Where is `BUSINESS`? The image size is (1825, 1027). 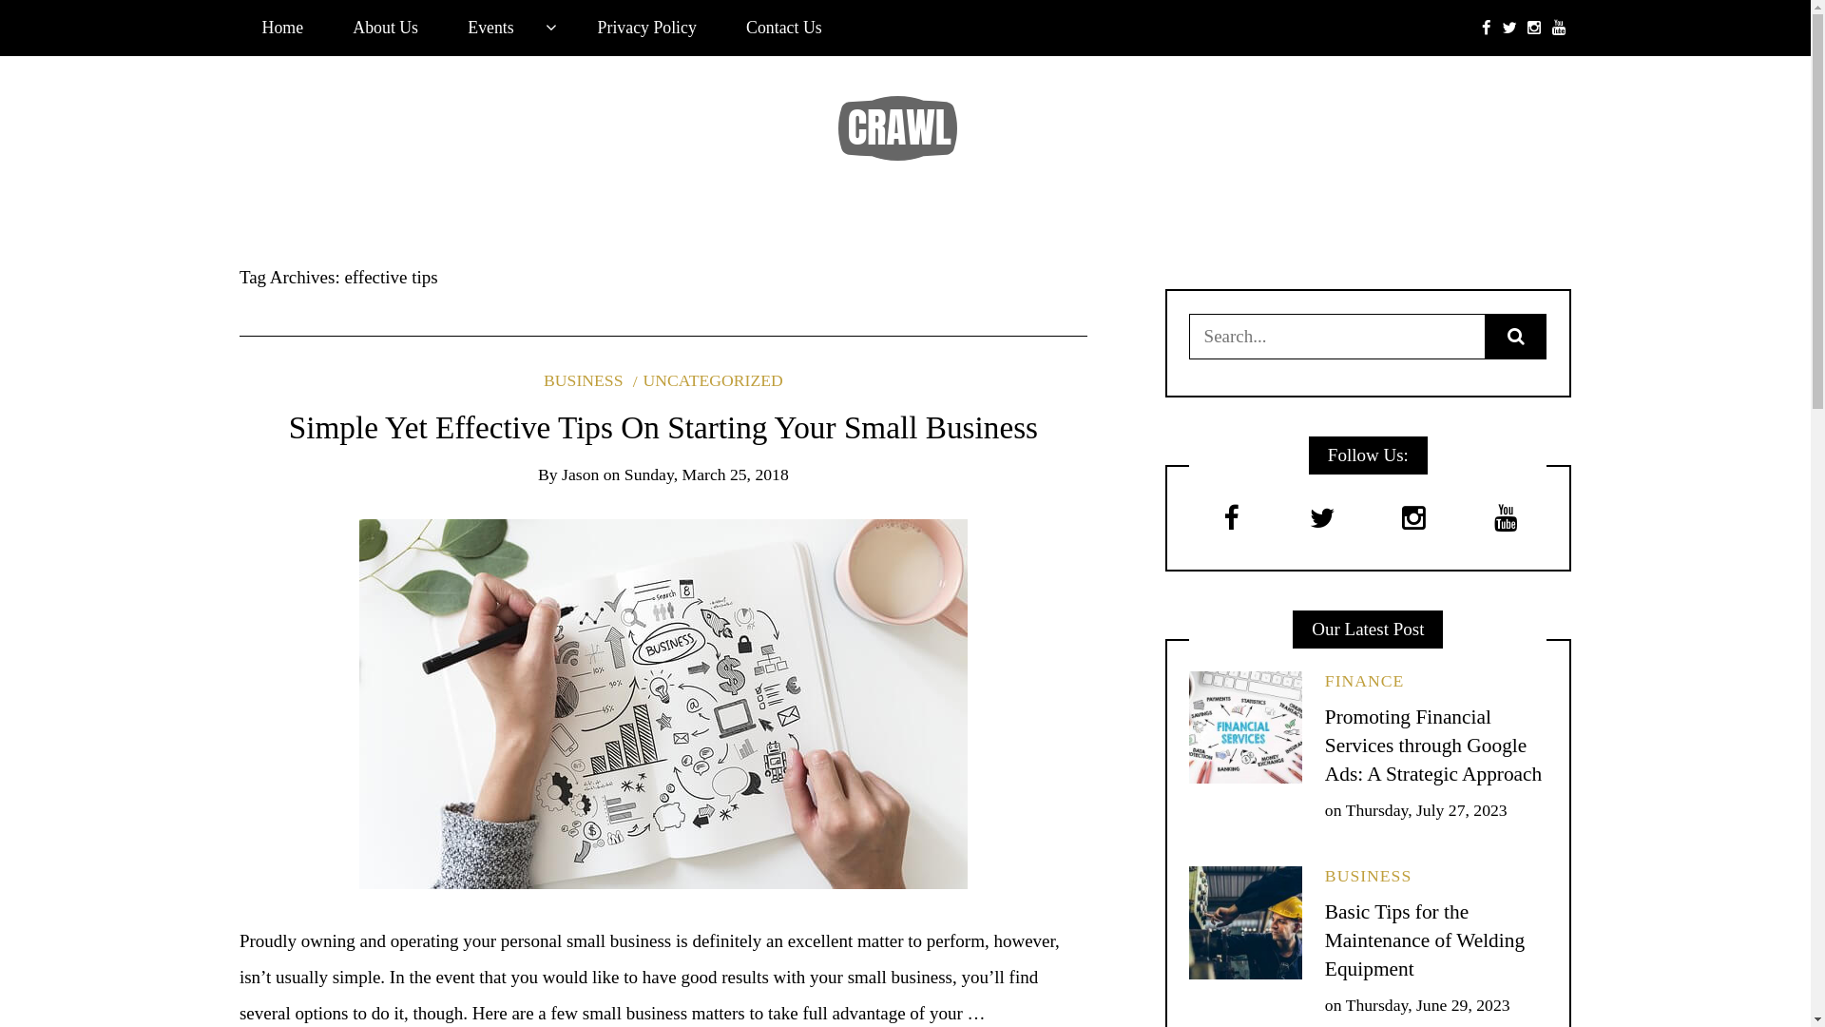 BUSINESS is located at coordinates (1369, 876).